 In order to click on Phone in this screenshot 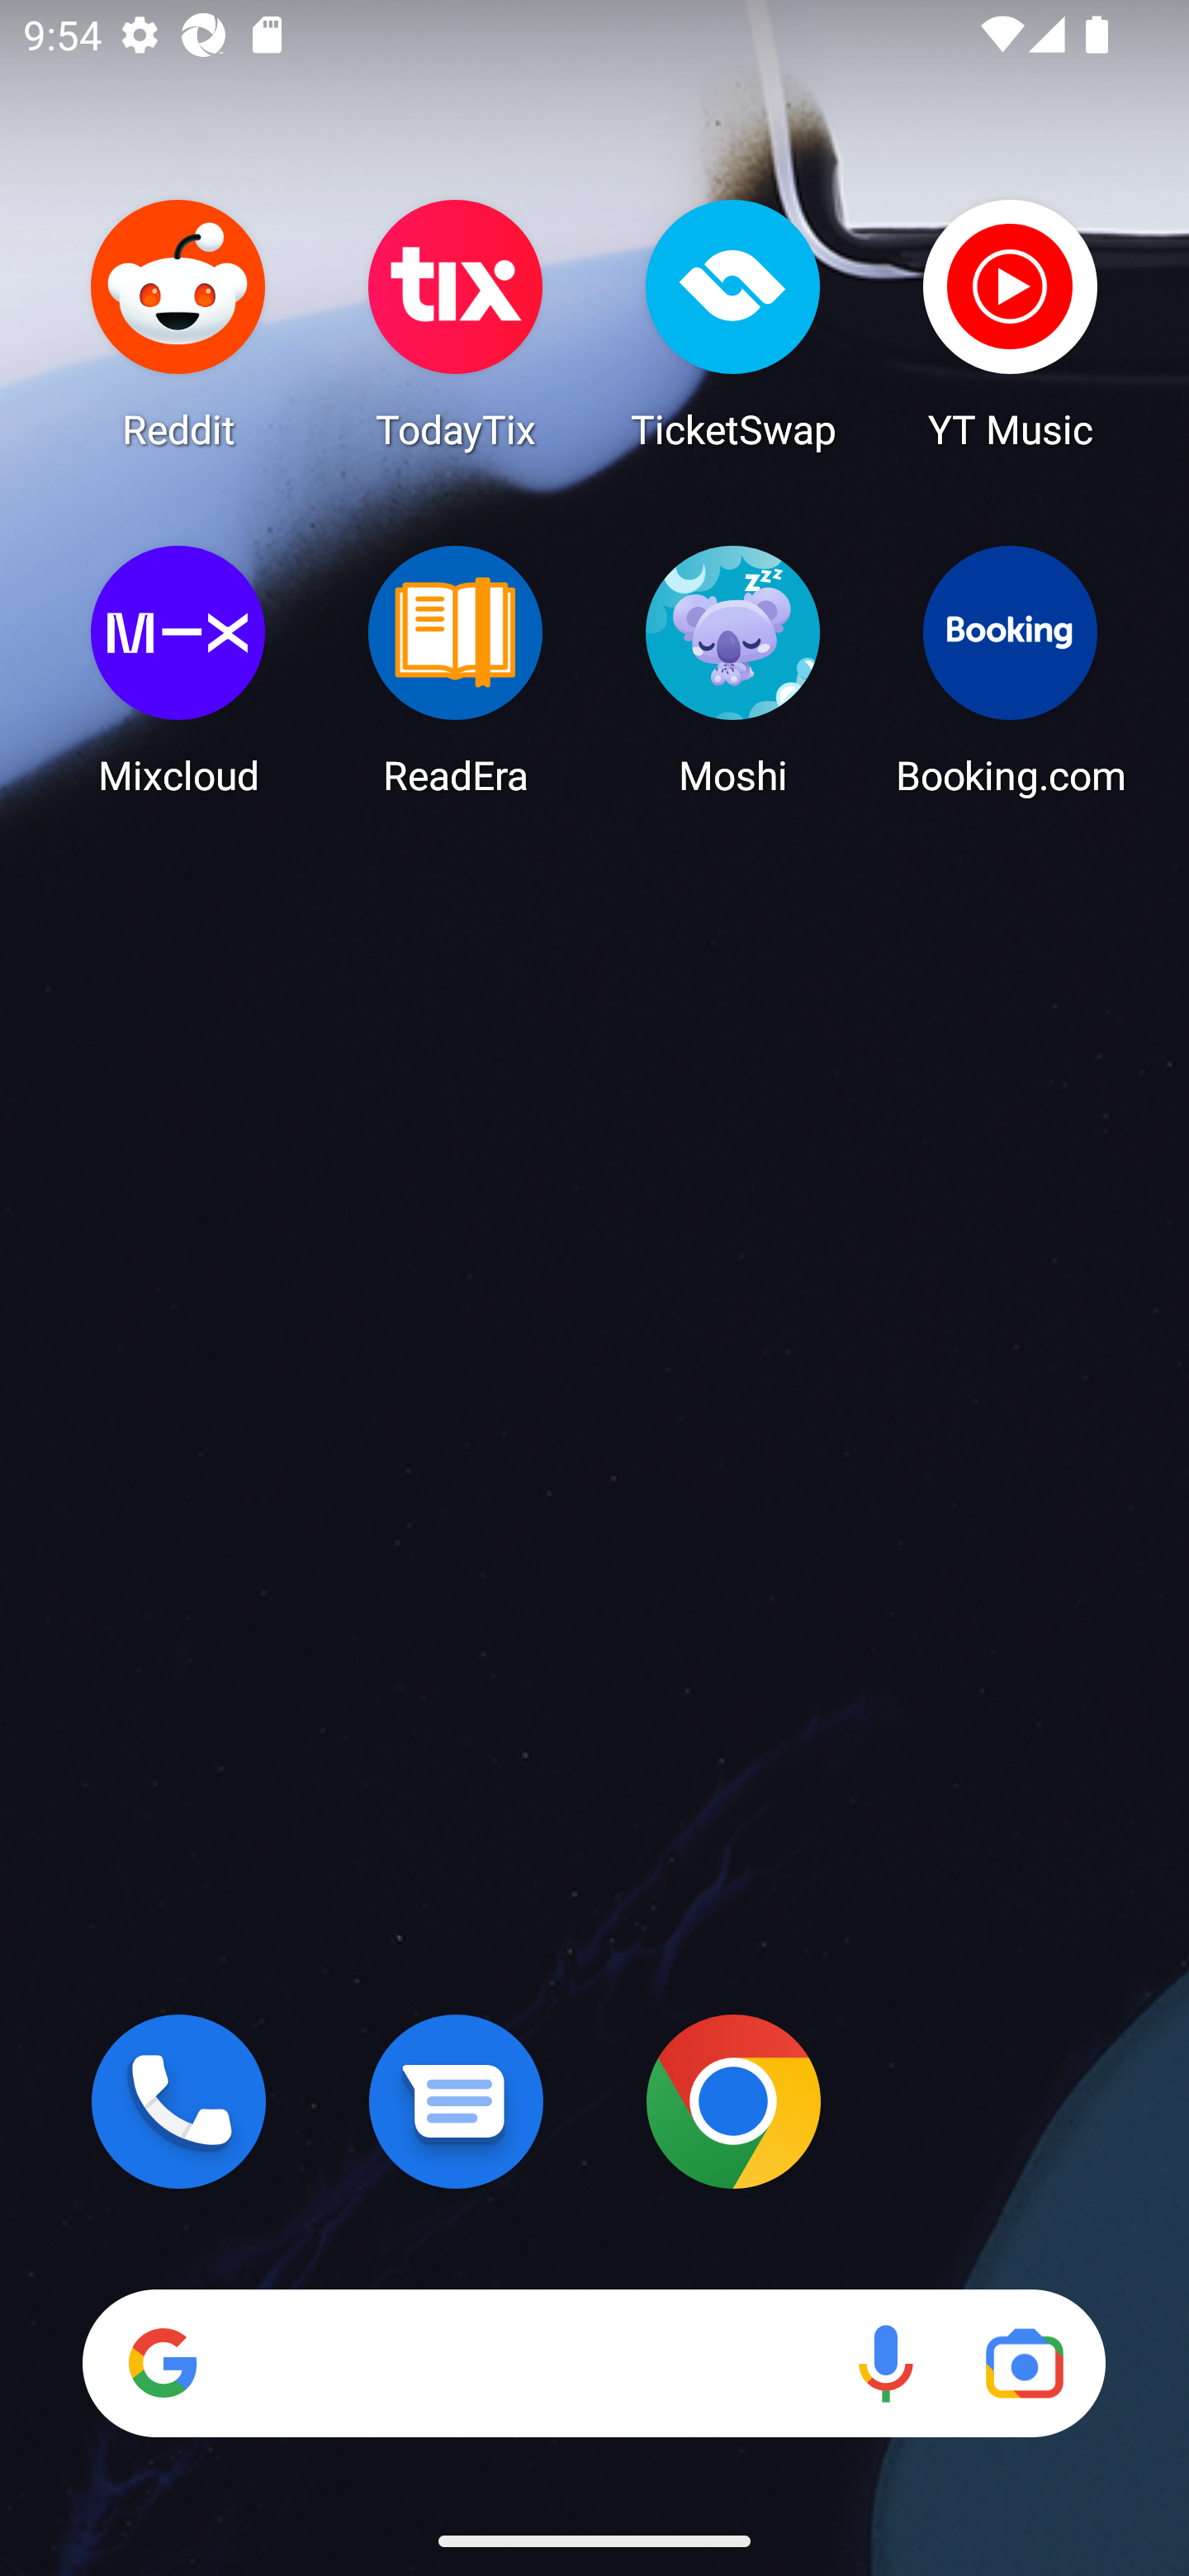, I will do `click(178, 2101)`.